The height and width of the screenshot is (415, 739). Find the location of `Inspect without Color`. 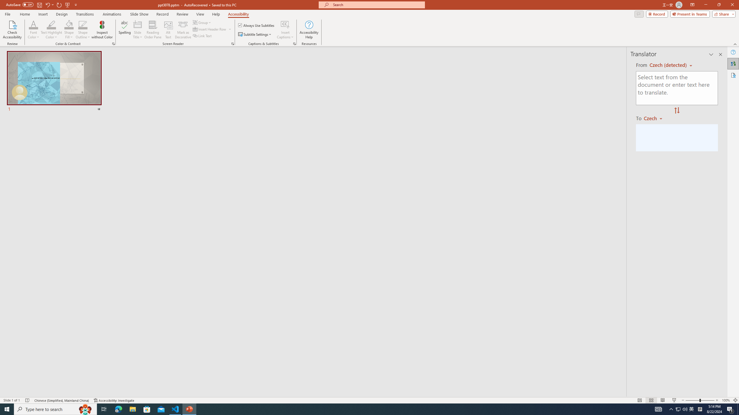

Inspect without Color is located at coordinates (102, 30).